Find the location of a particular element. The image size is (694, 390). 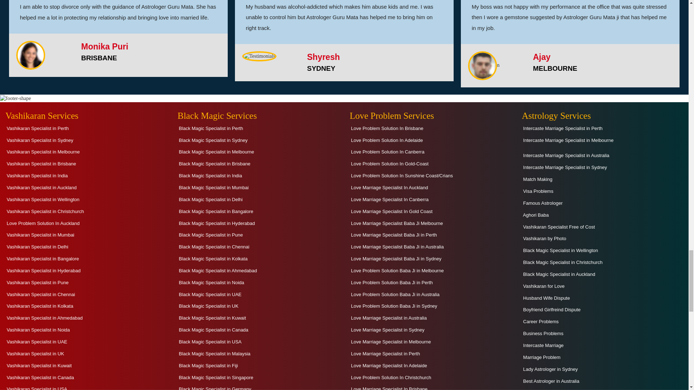

Vashikaran Specialist in Melbourne is located at coordinates (43, 152).